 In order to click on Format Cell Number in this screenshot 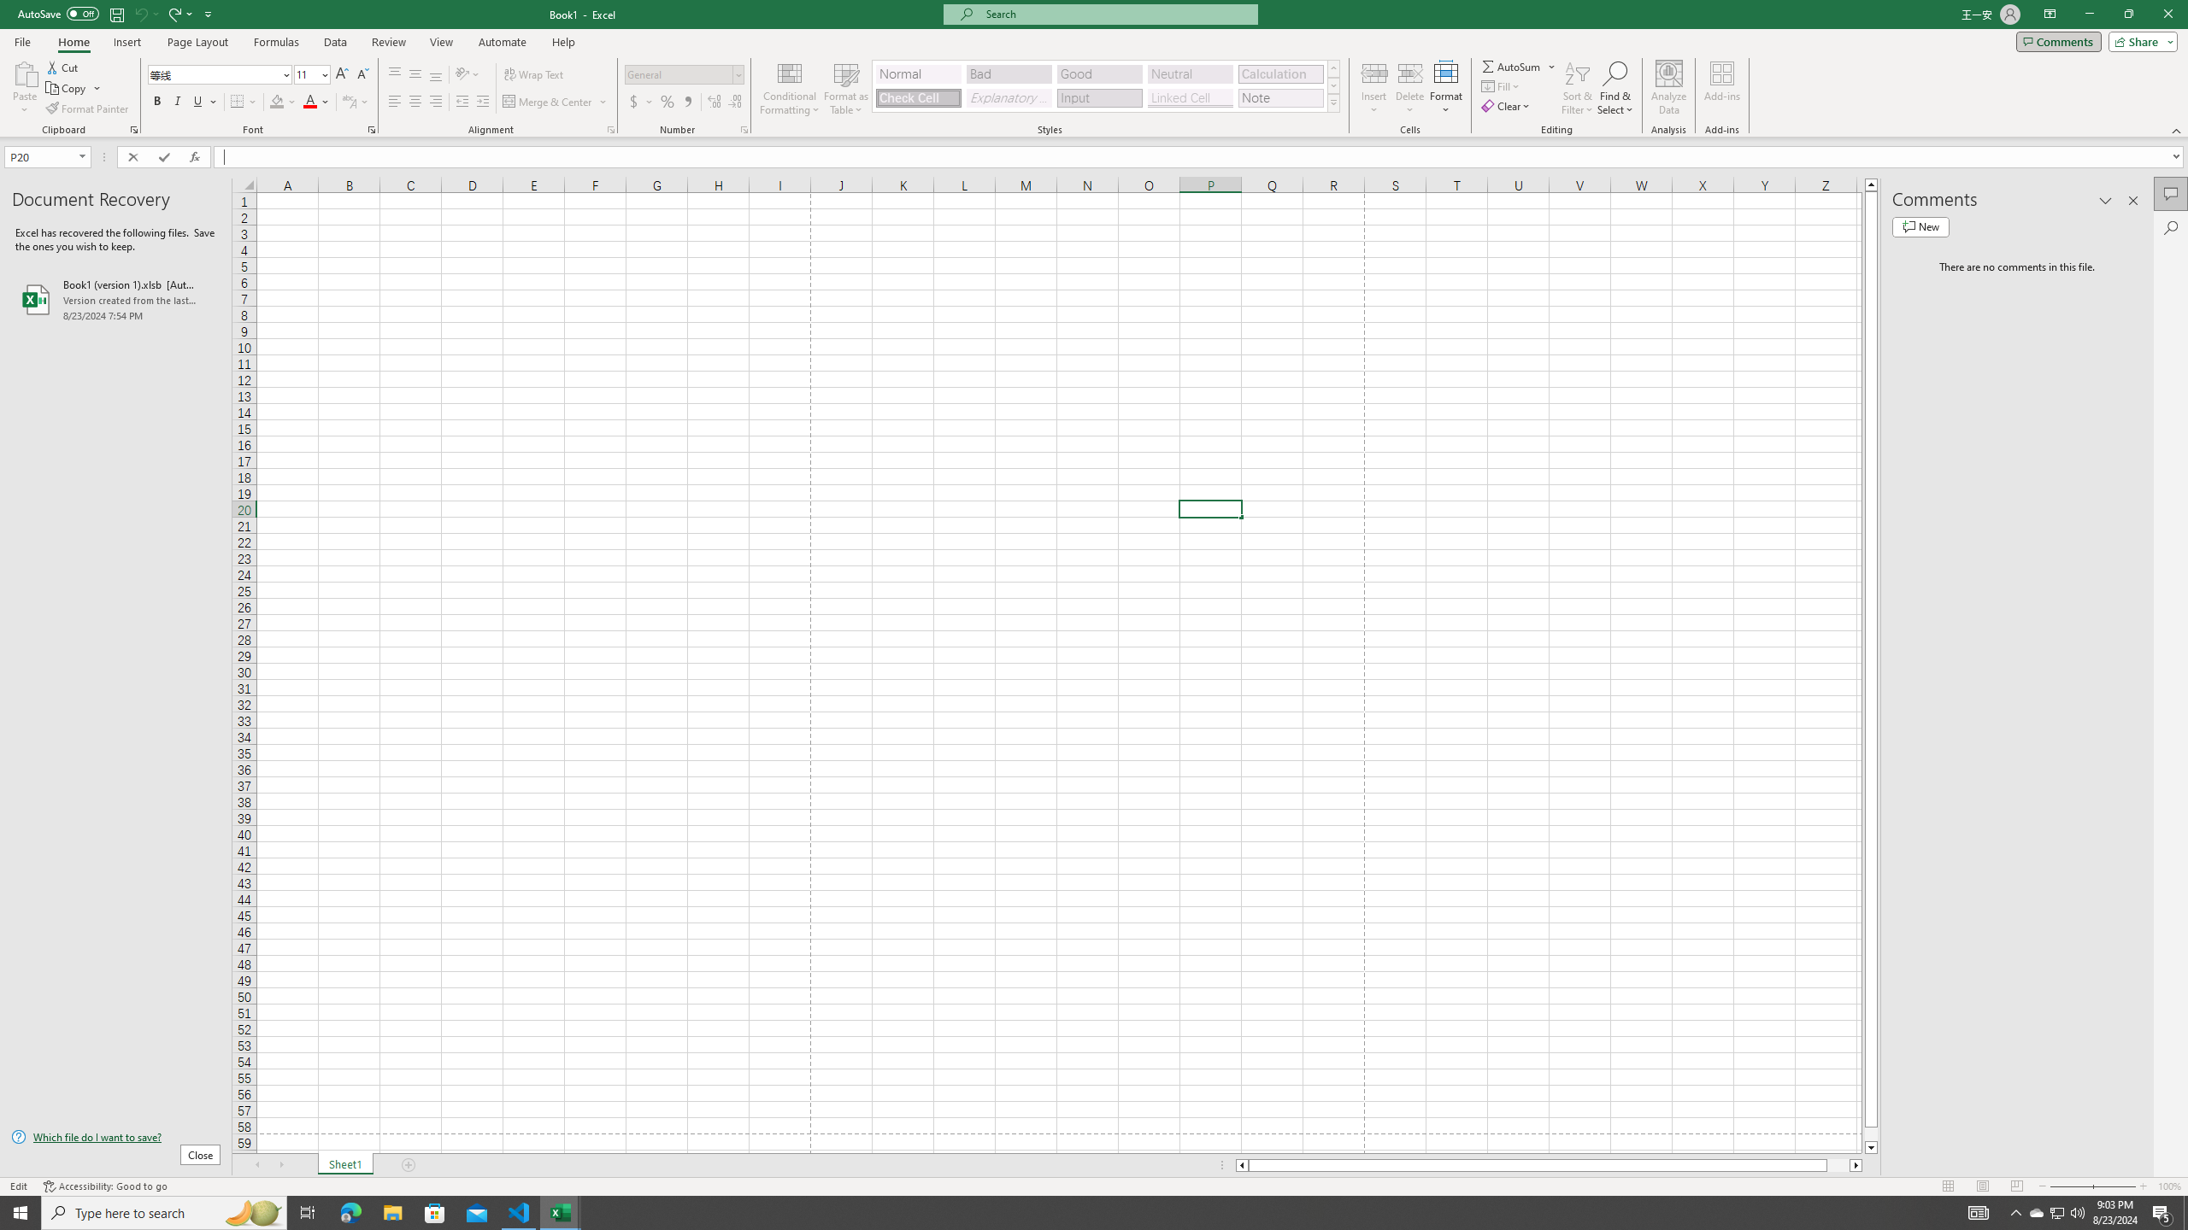, I will do `click(744, 130)`.